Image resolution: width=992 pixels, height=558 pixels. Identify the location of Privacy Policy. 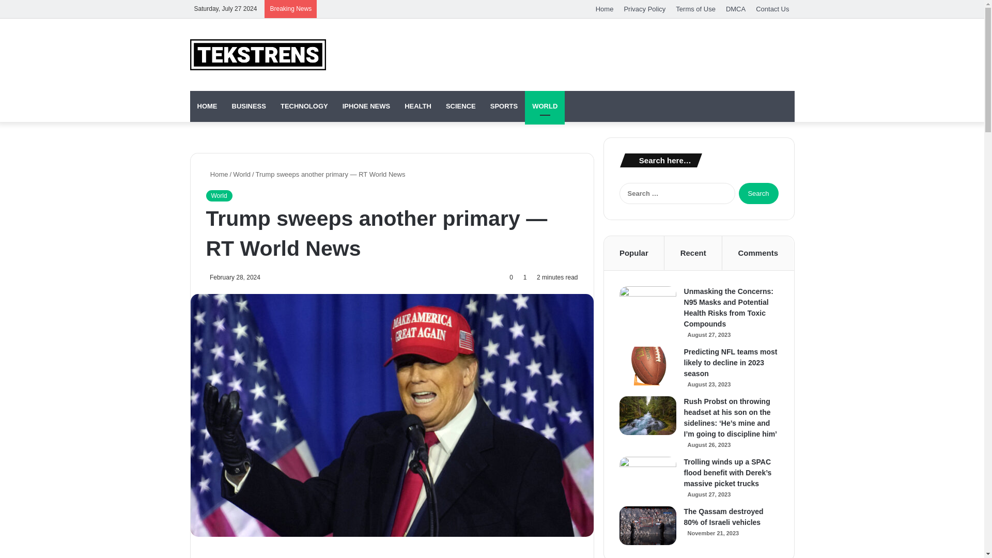
(644, 9).